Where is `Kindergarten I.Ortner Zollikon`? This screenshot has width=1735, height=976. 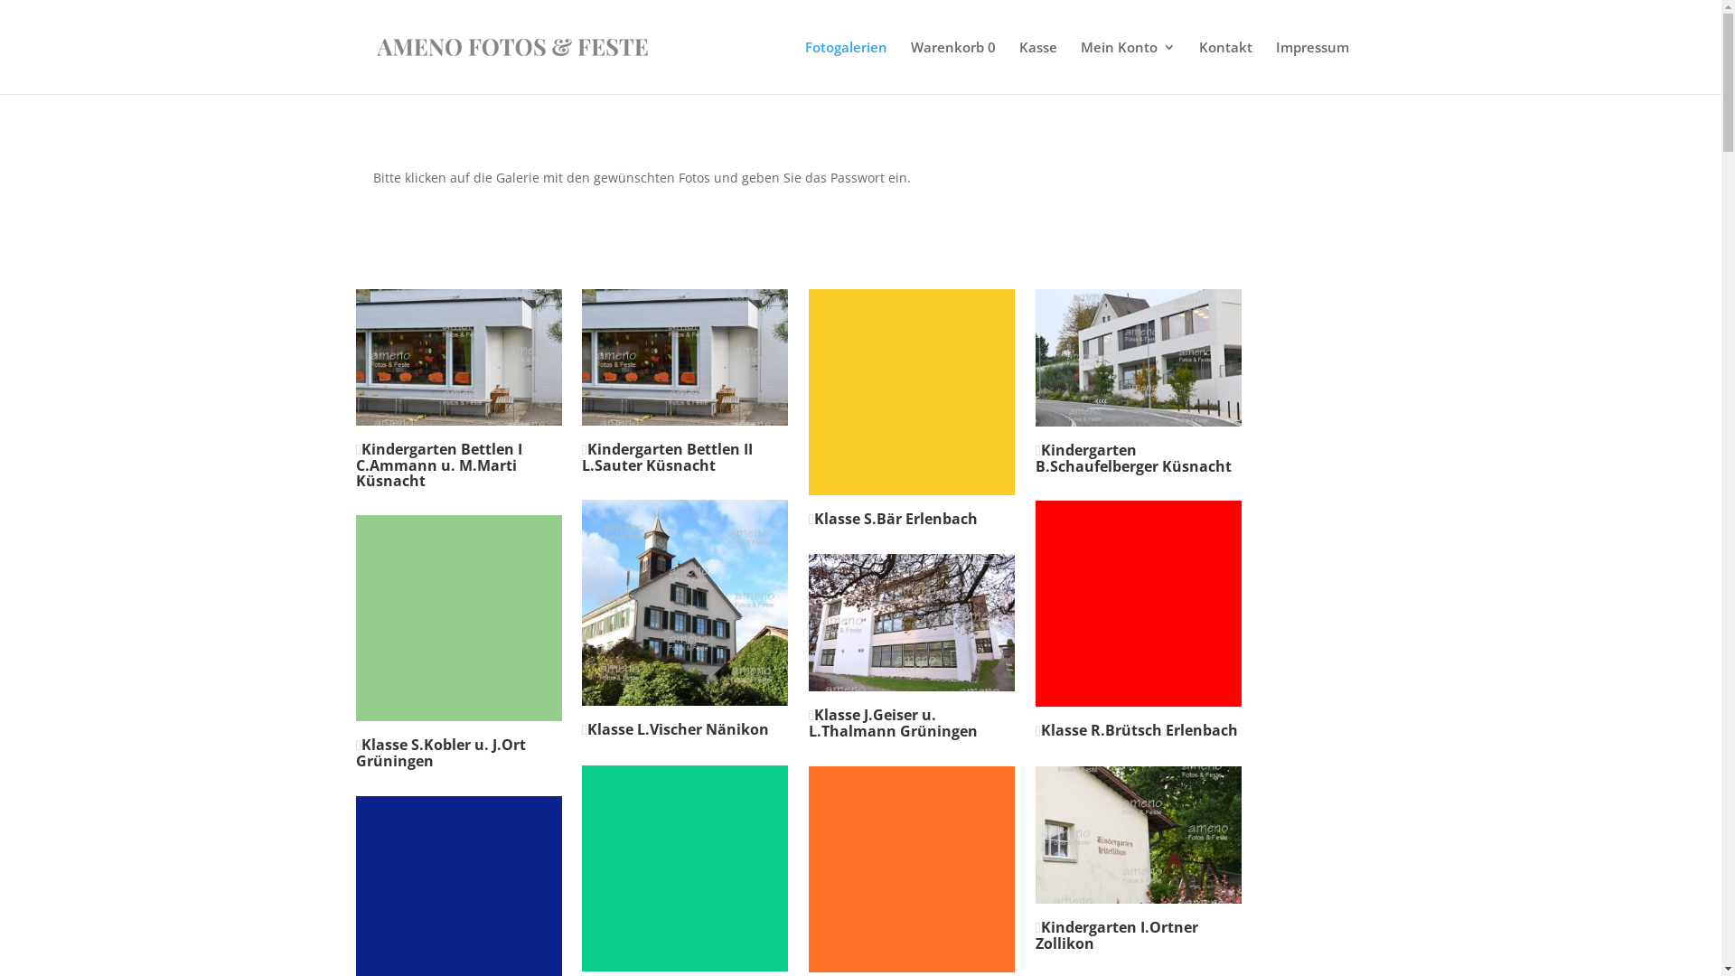
Kindergarten I.Ortner Zollikon is located at coordinates (1117, 935).